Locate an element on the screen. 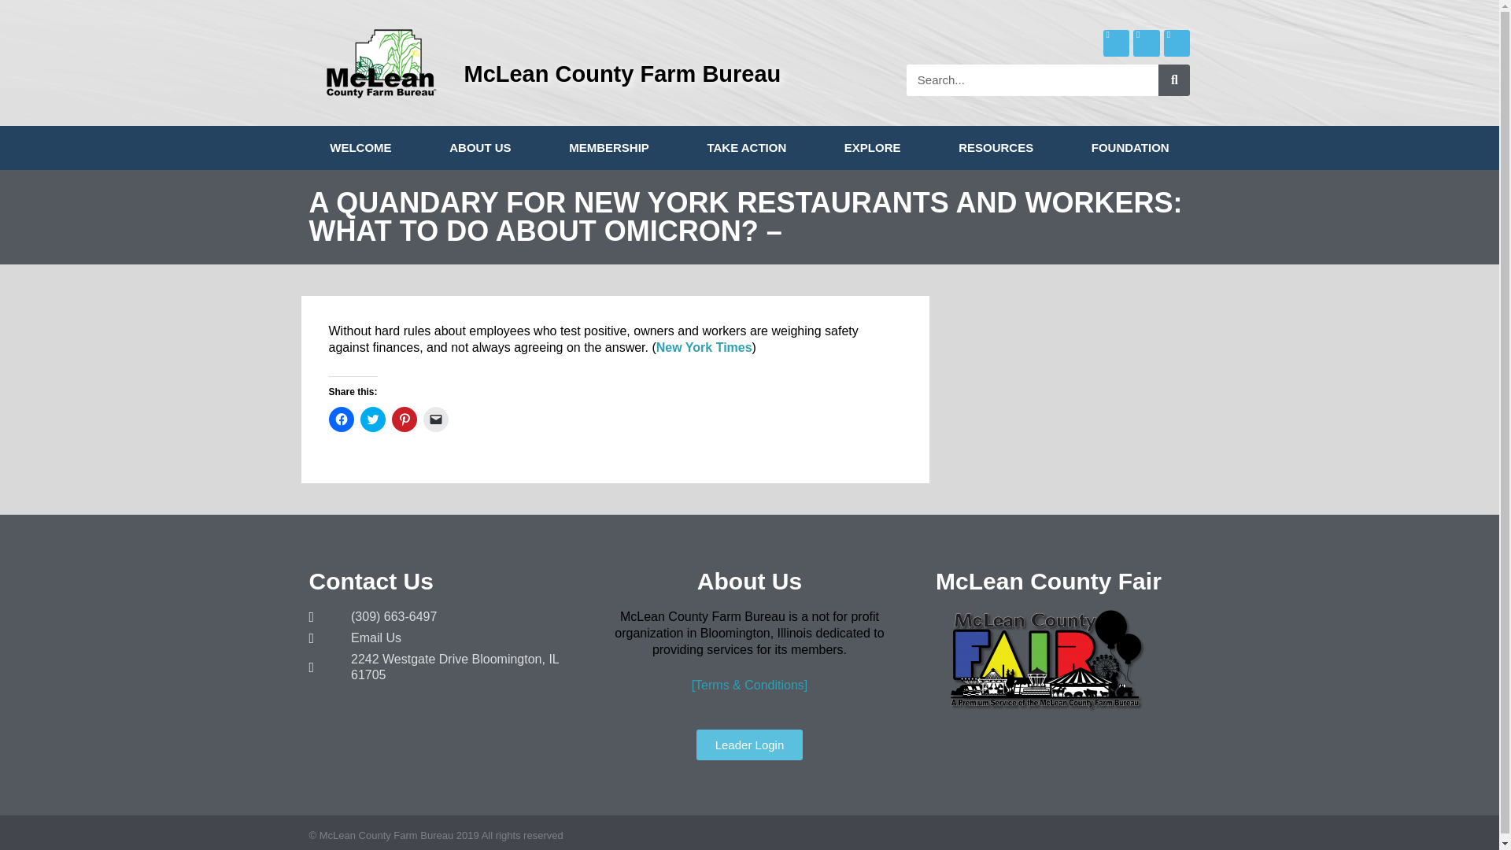 This screenshot has width=1511, height=850. EXPLORE is located at coordinates (872, 148).